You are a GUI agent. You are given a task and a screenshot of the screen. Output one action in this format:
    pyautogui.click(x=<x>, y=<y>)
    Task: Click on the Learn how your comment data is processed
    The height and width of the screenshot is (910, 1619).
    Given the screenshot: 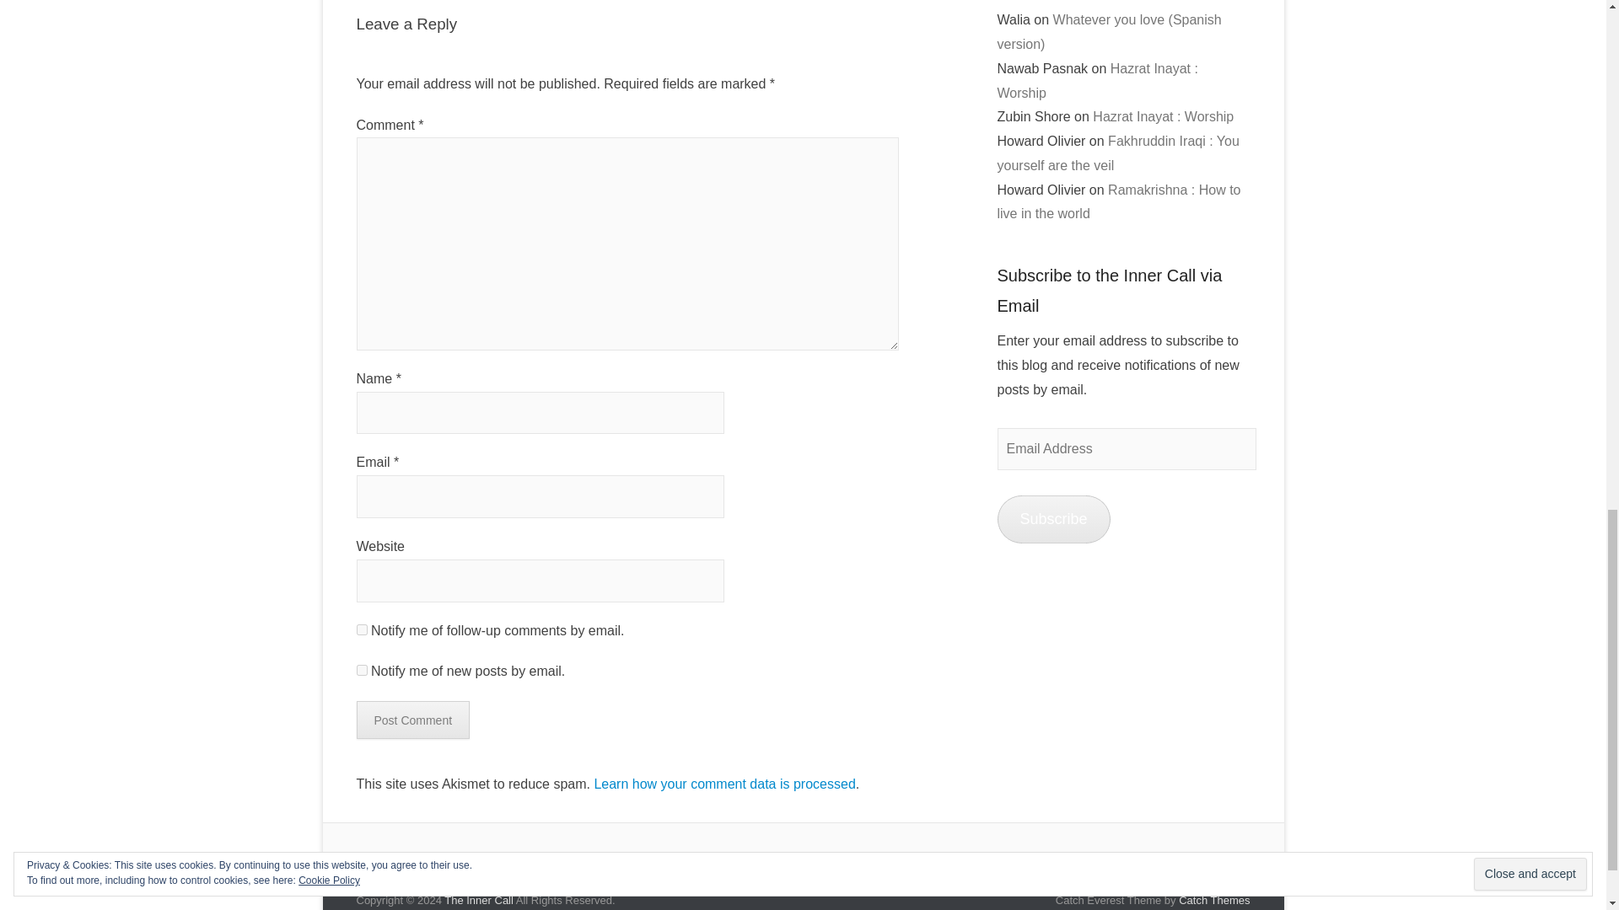 What is the action you would take?
    pyautogui.click(x=723, y=784)
    